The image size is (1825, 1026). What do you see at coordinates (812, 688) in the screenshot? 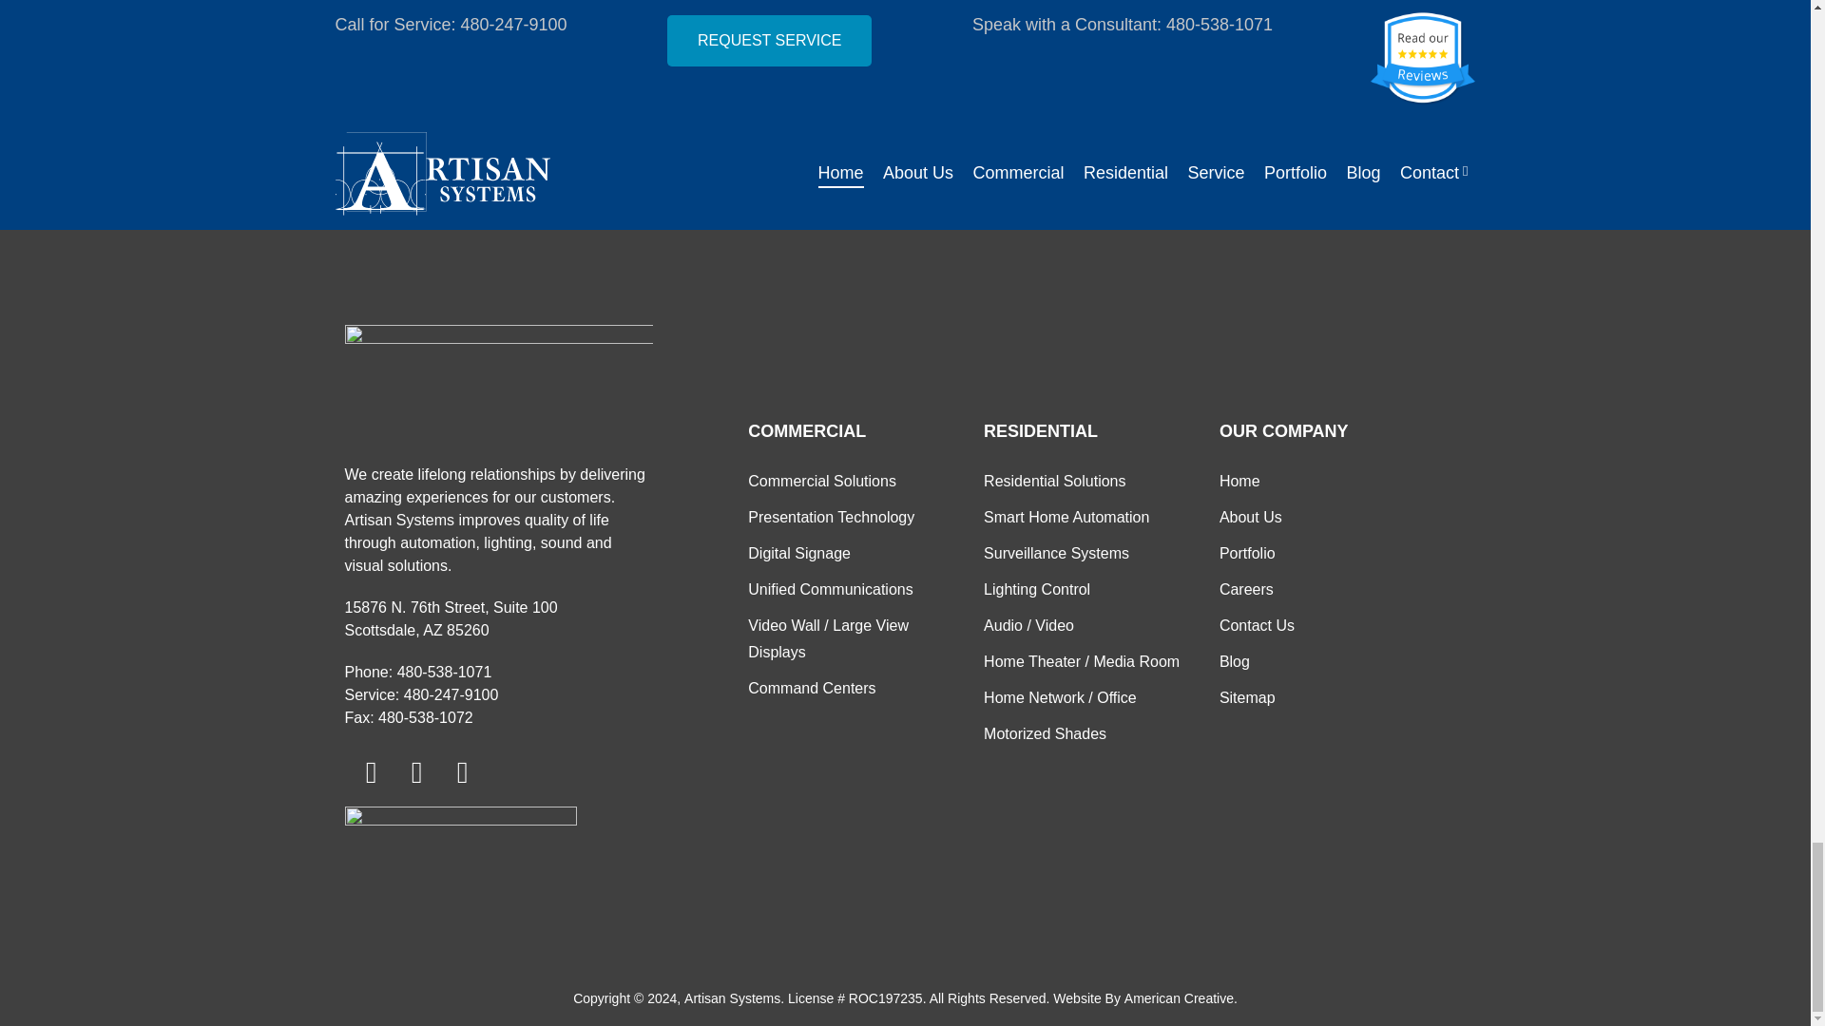
I see `Command Centers` at bounding box center [812, 688].